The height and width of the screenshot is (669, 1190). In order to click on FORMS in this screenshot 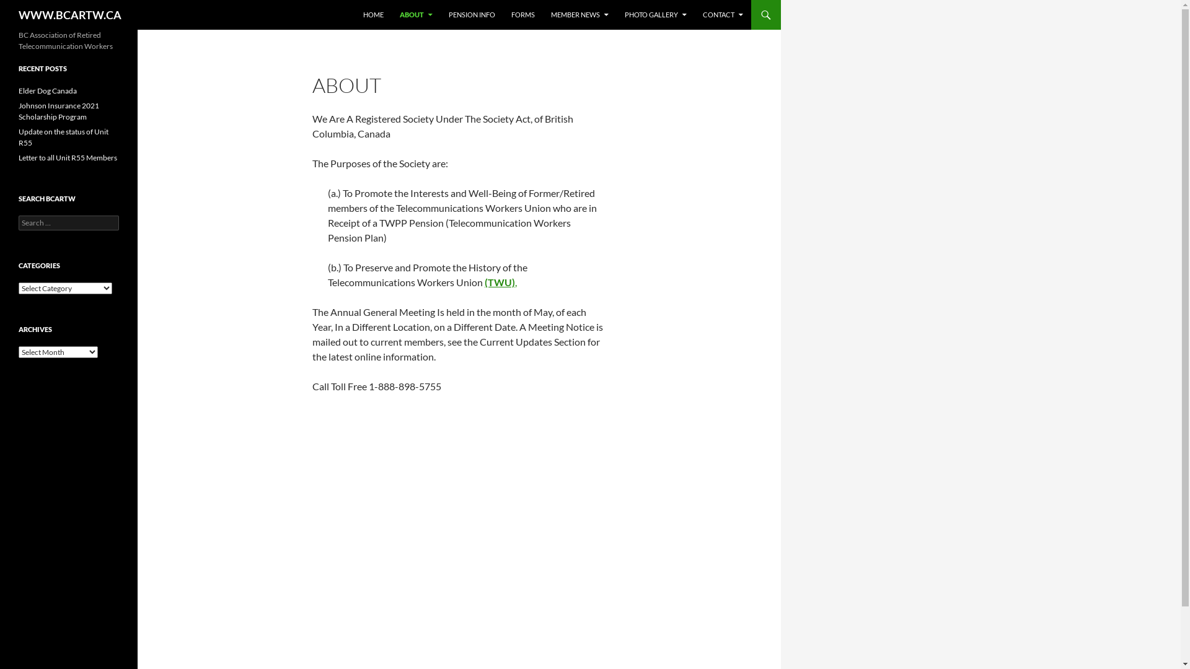, I will do `click(523, 15)`.